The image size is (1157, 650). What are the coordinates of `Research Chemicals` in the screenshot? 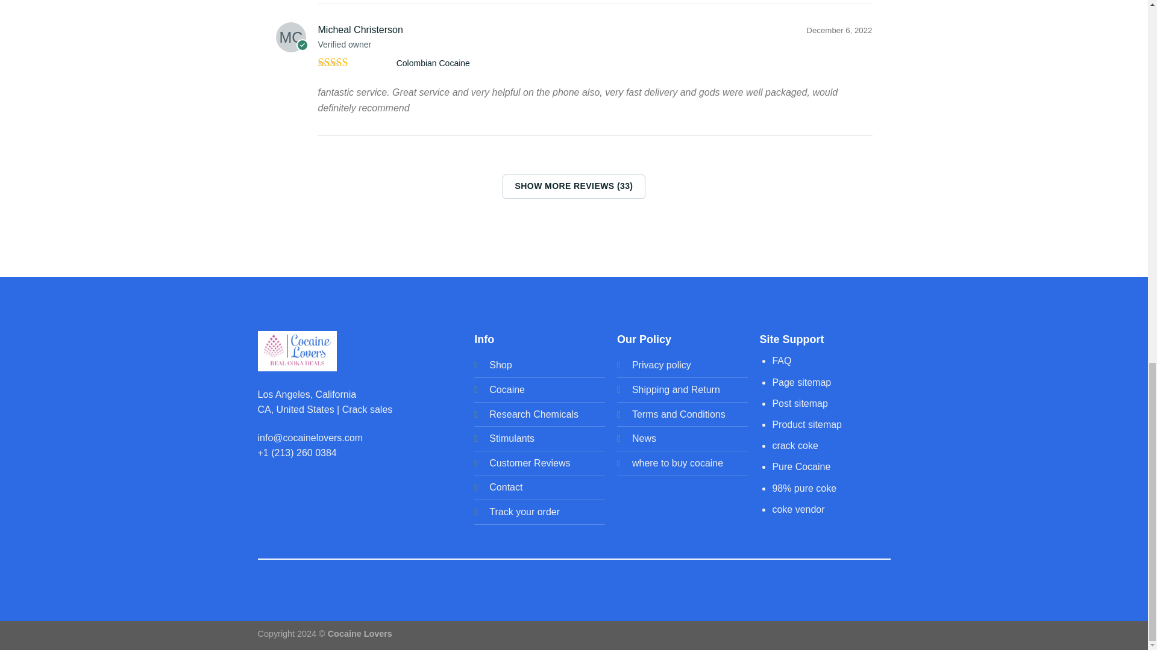 It's located at (534, 414).